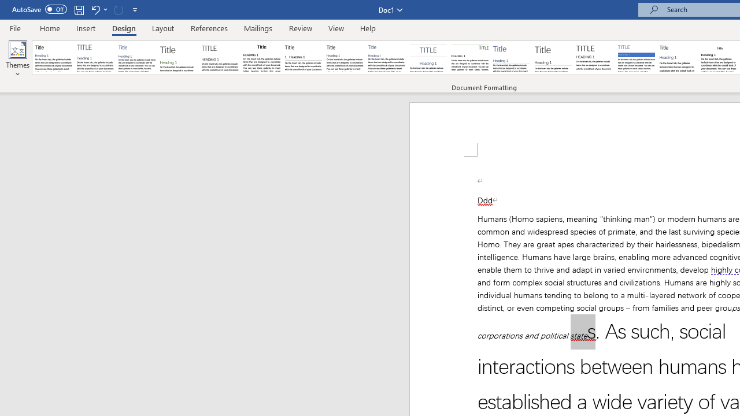  What do you see at coordinates (136, 58) in the screenshot?
I see `Basic (Simple)` at bounding box center [136, 58].